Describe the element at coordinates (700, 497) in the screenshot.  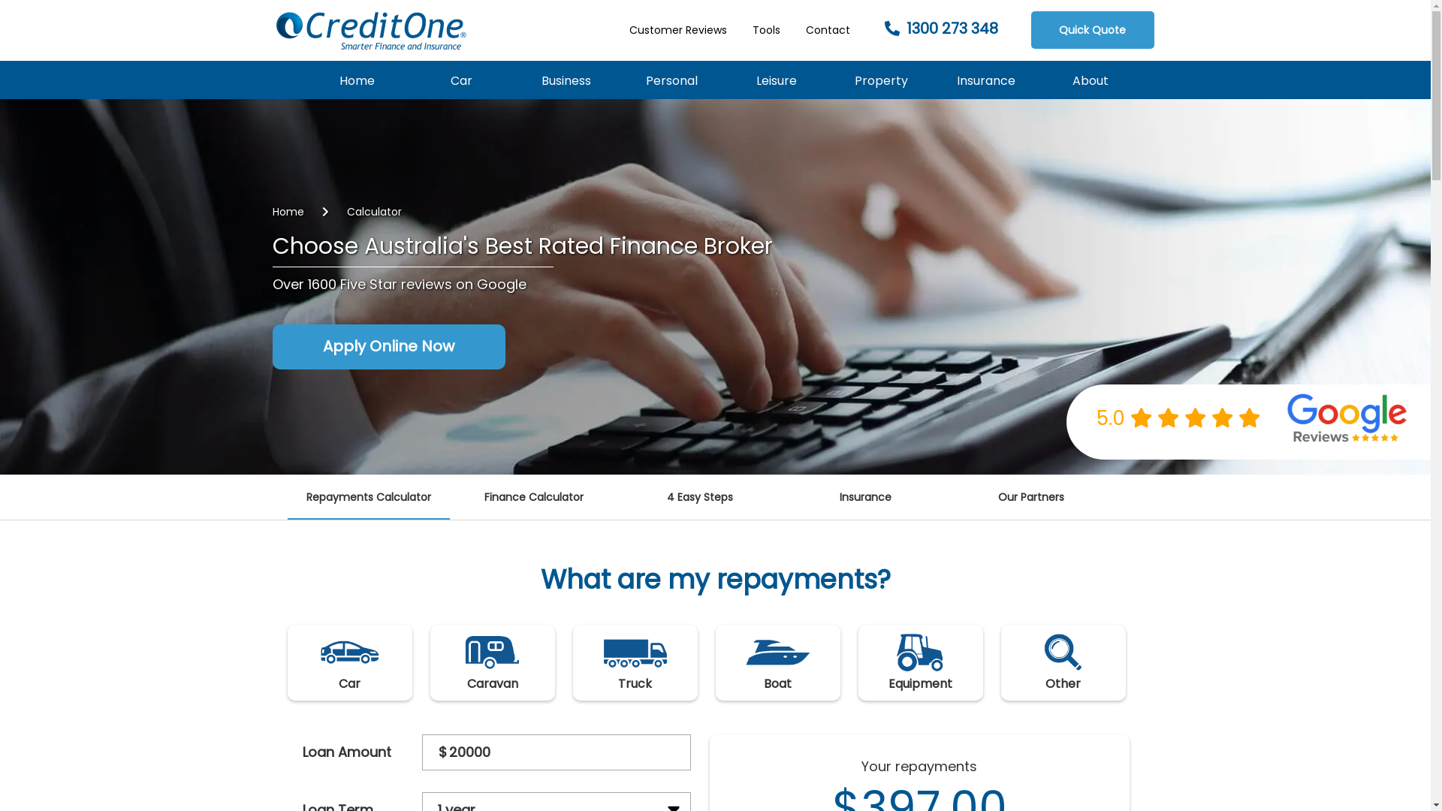
I see `4 Easy Steps` at that location.